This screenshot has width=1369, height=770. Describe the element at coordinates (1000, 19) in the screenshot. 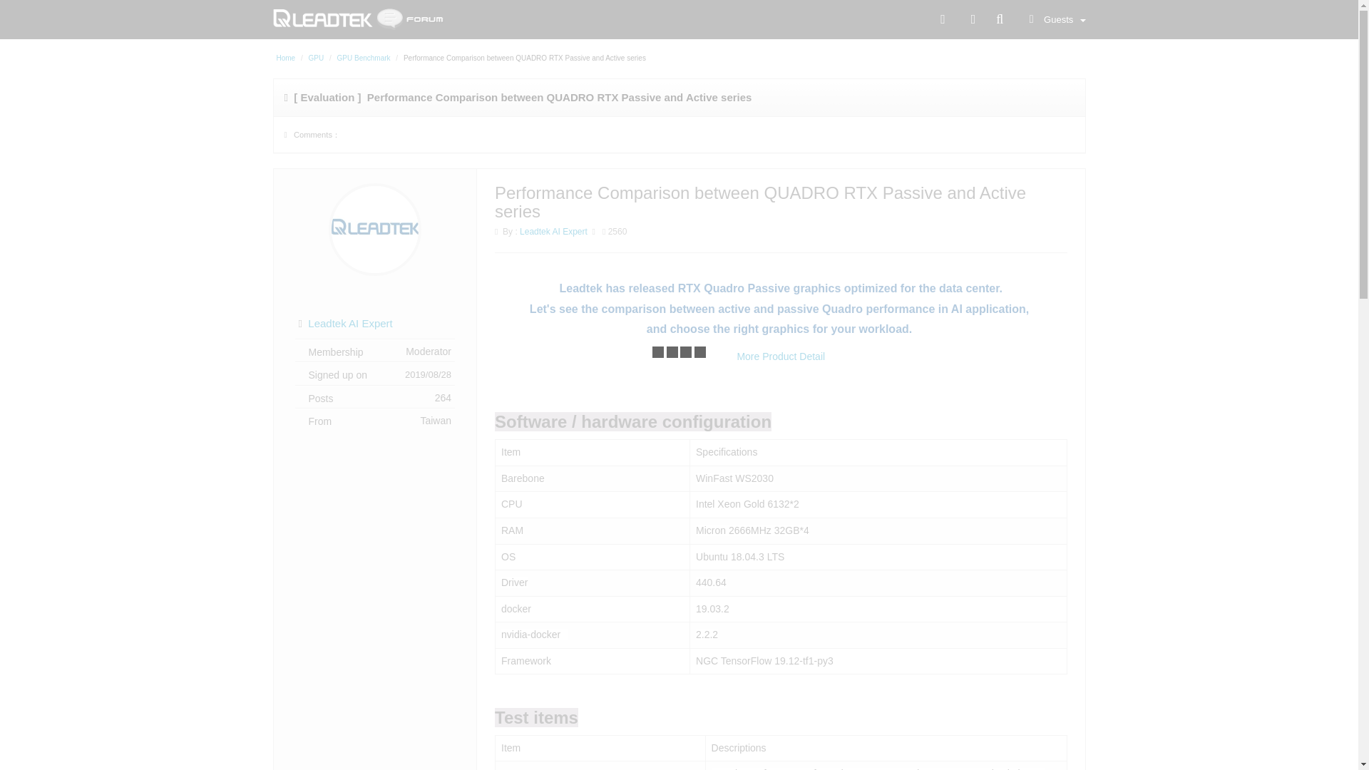

I see `Search` at that location.